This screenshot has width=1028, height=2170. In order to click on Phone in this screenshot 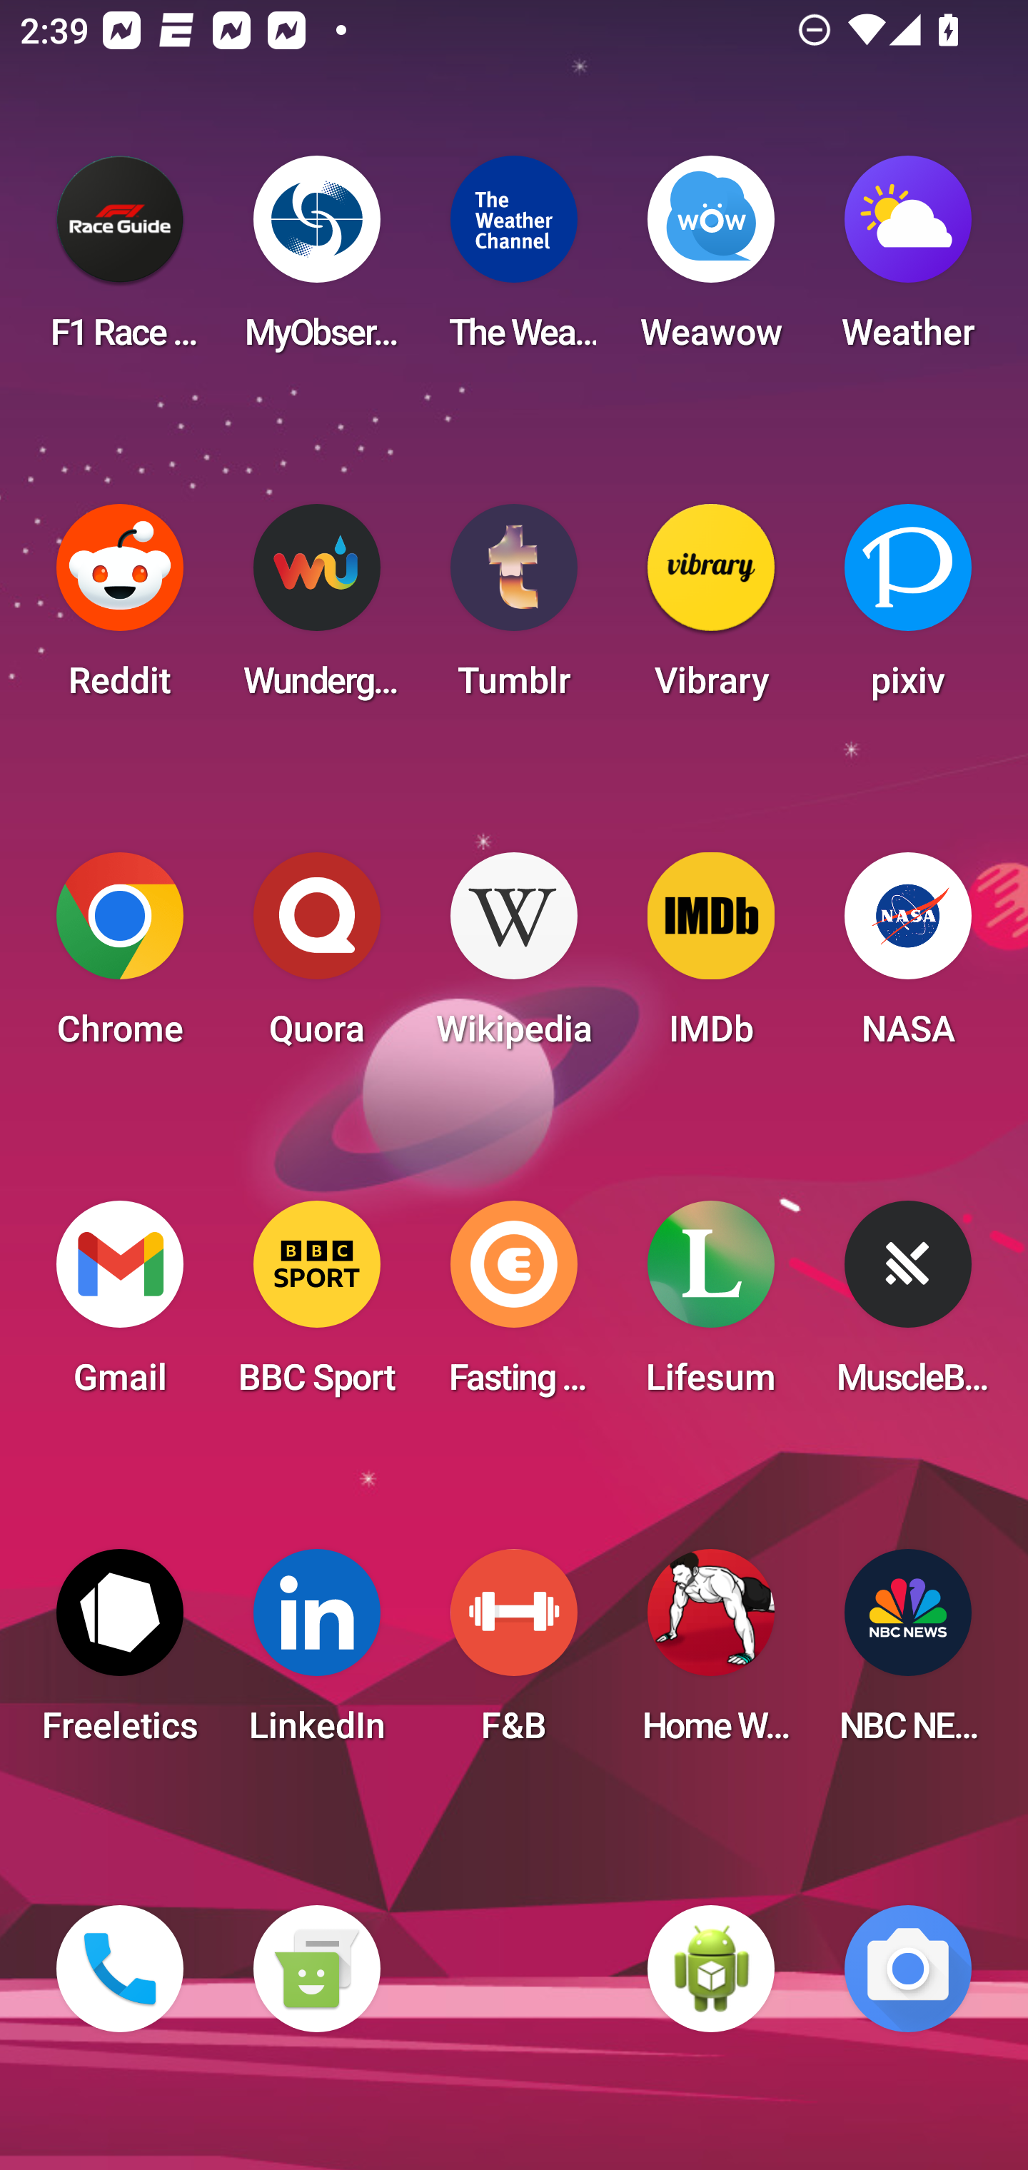, I will do `click(120, 1969)`.